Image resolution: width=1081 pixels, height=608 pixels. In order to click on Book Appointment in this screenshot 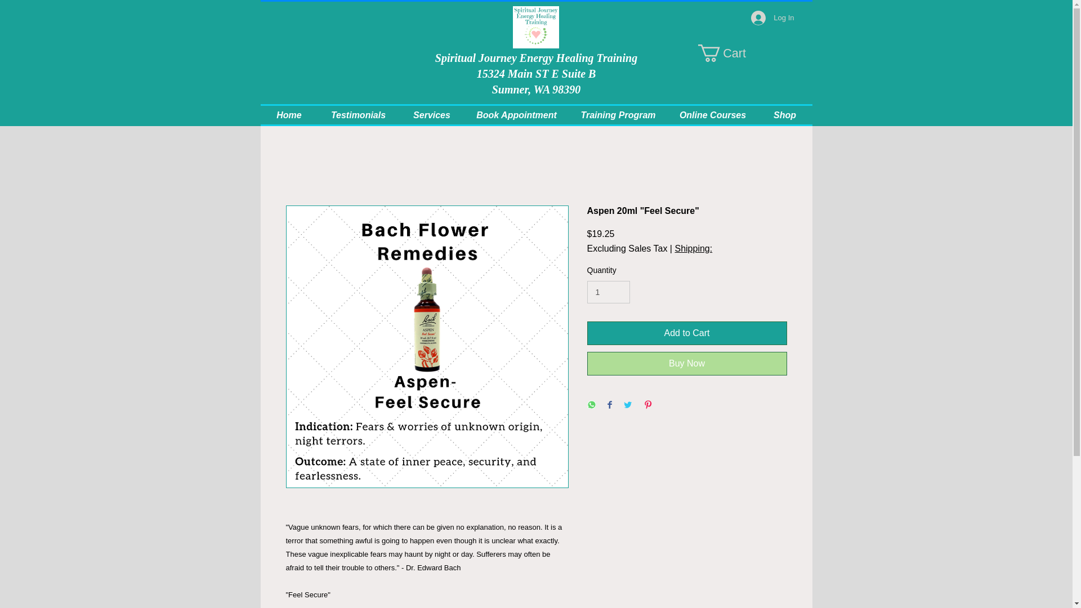, I will do `click(516, 115)`.